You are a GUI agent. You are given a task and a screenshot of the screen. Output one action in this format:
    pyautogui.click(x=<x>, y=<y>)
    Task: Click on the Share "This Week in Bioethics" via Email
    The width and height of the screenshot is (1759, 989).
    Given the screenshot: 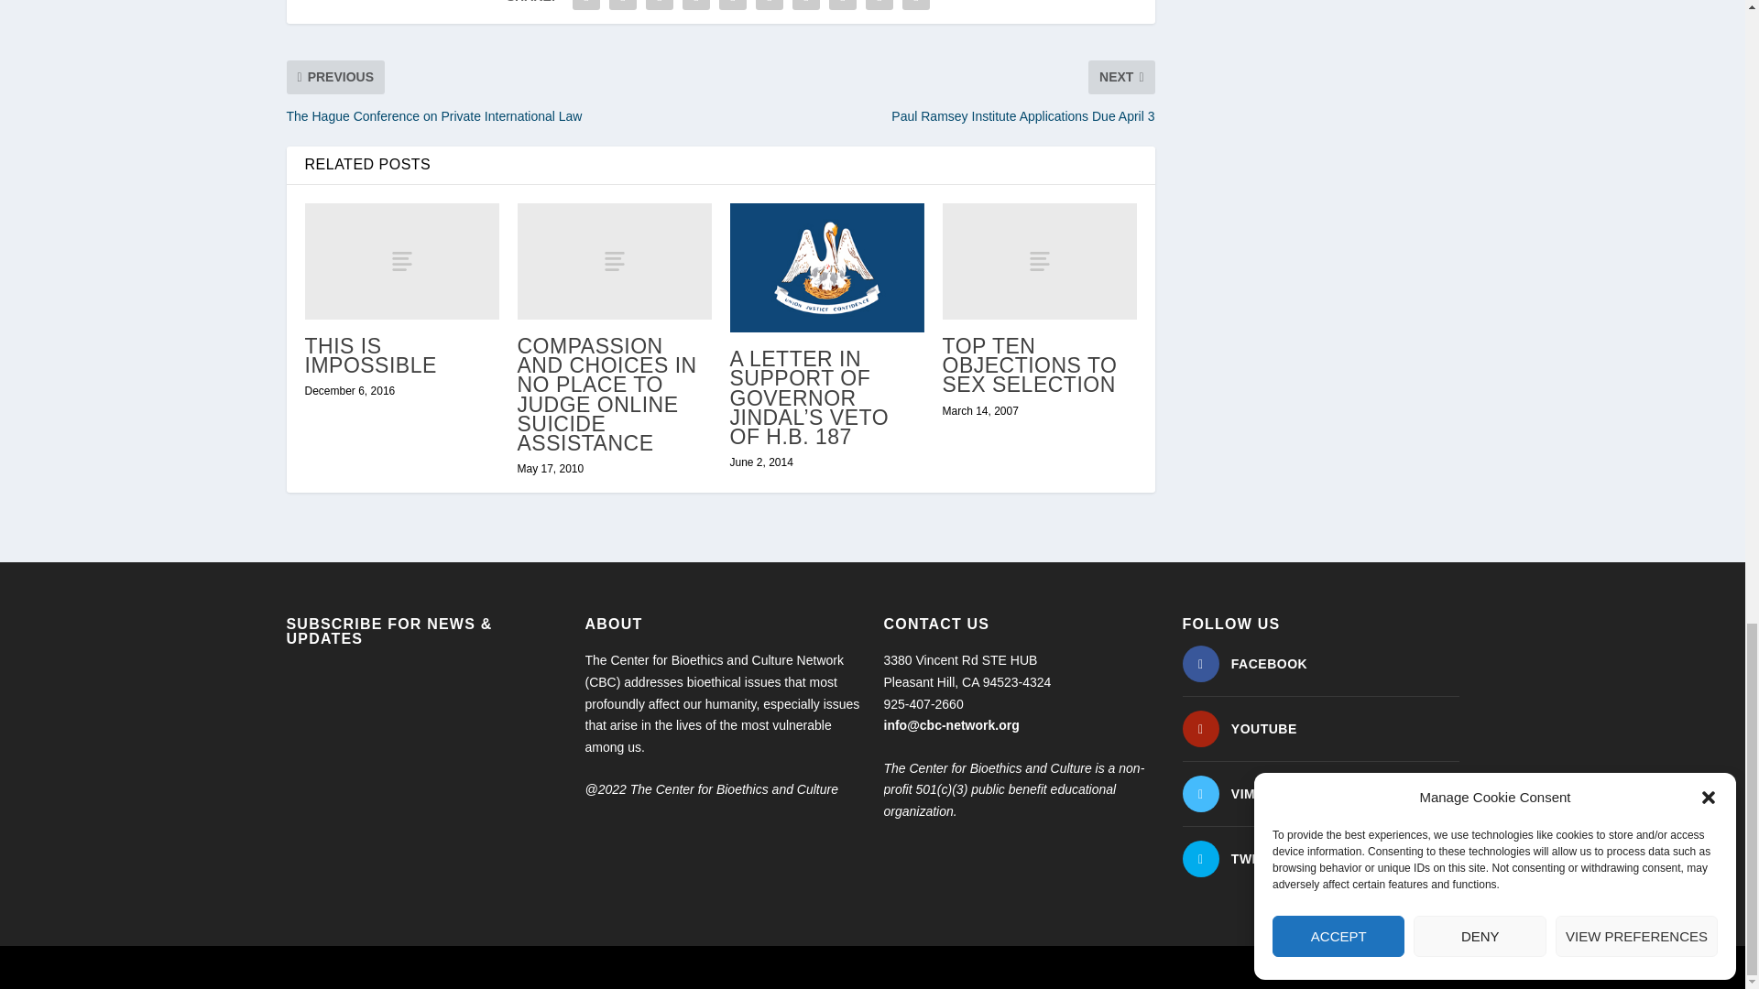 What is the action you would take?
    pyautogui.click(x=879, y=7)
    